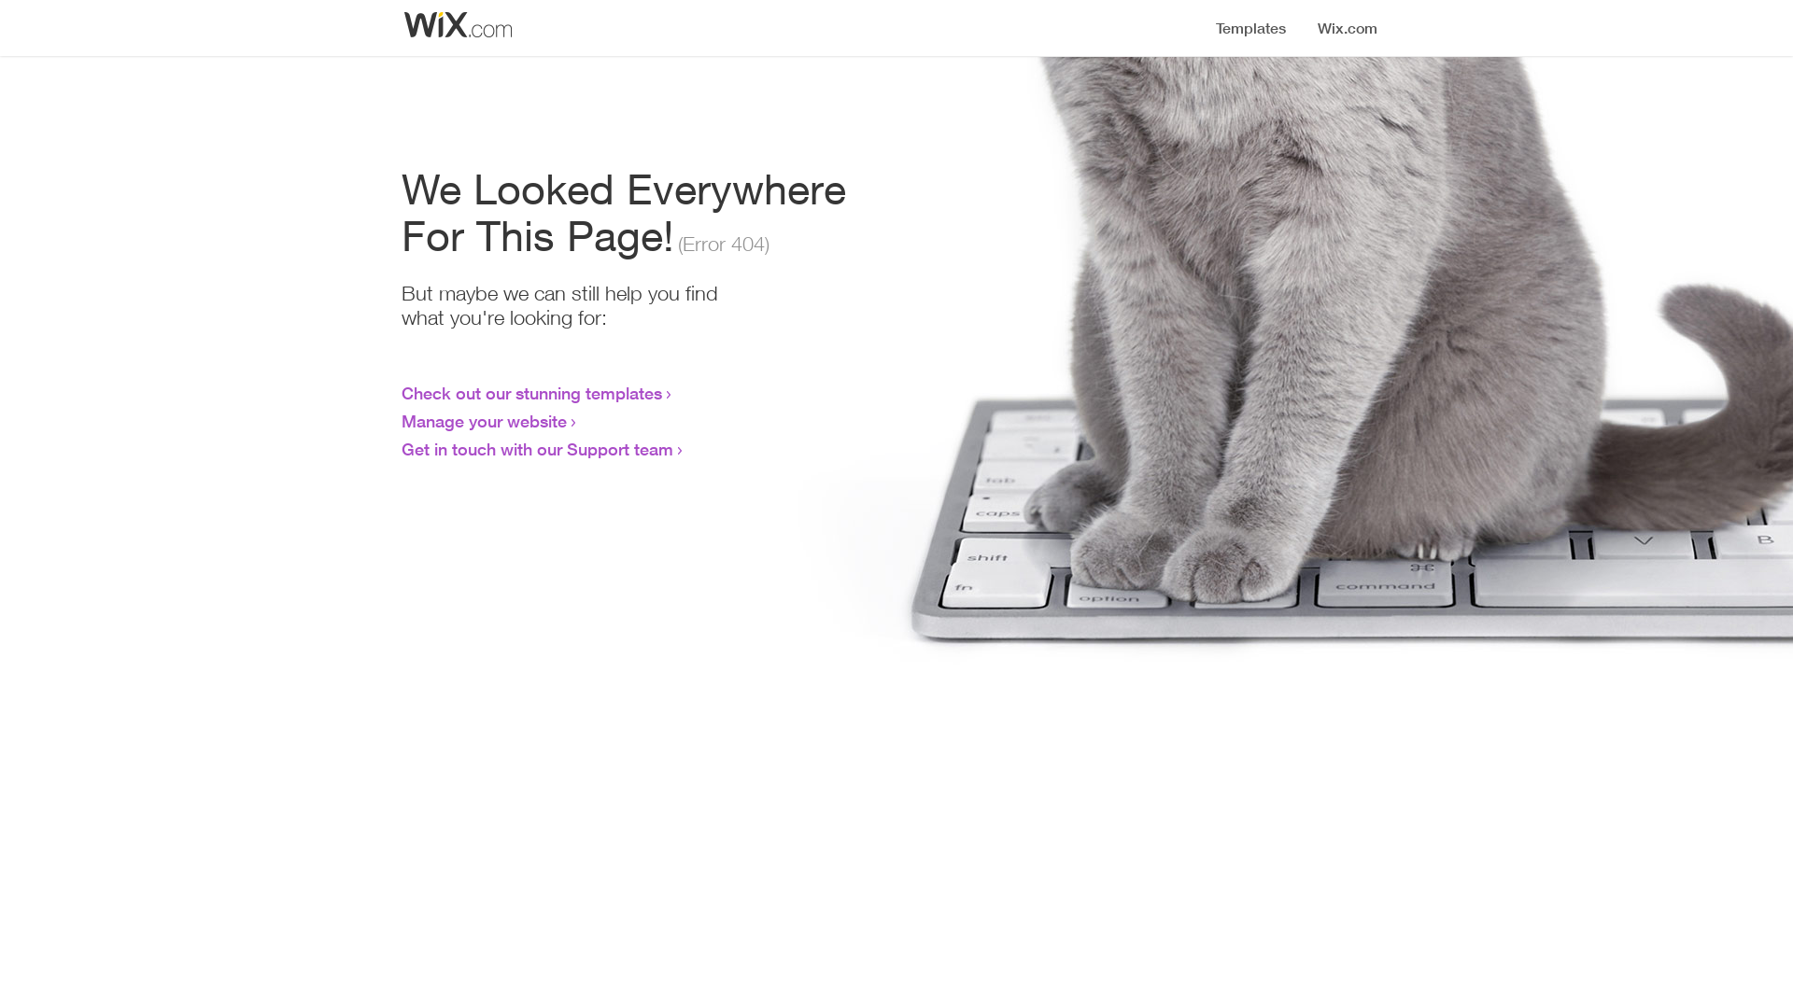  I want to click on Get in touch with our Support team, so click(538, 449).